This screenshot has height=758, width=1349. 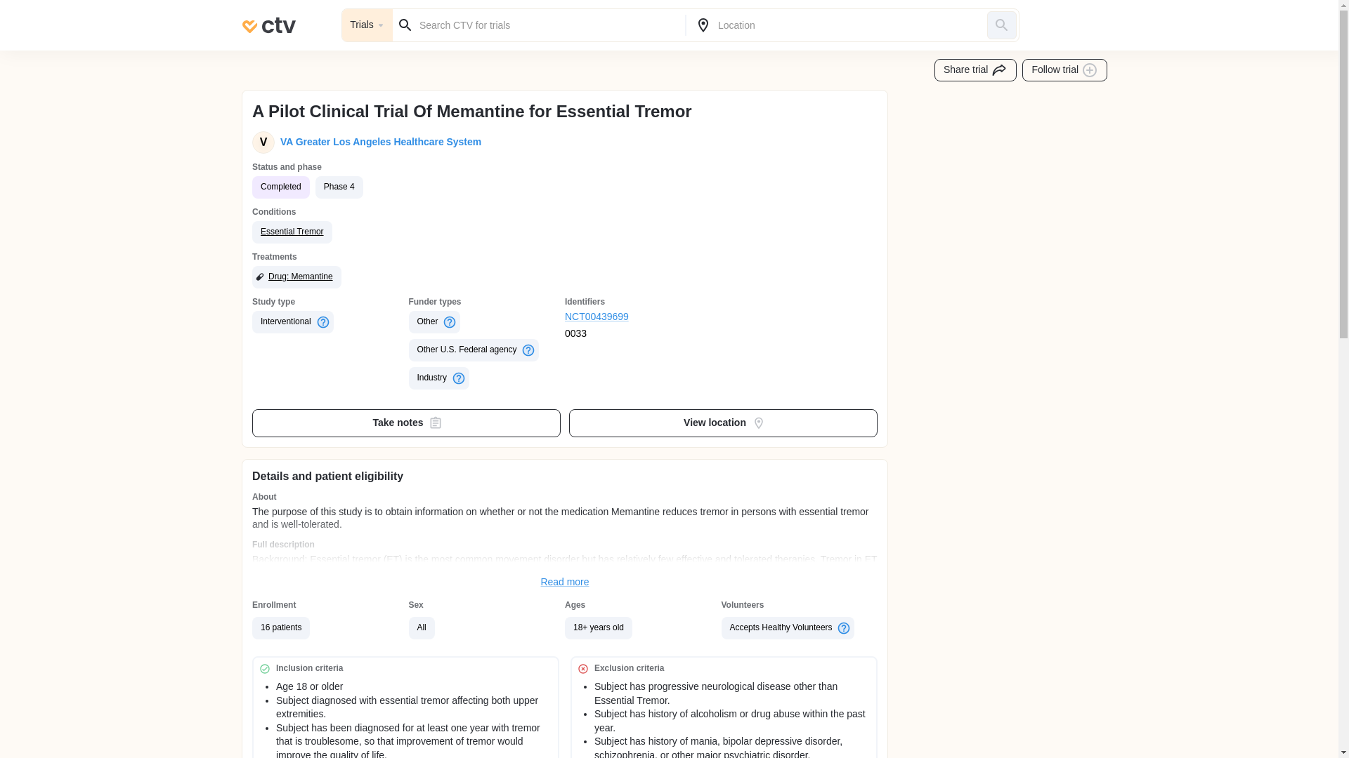 What do you see at coordinates (378, 142) in the screenshot?
I see `VA Greater Los Angeles Healthcare System` at bounding box center [378, 142].